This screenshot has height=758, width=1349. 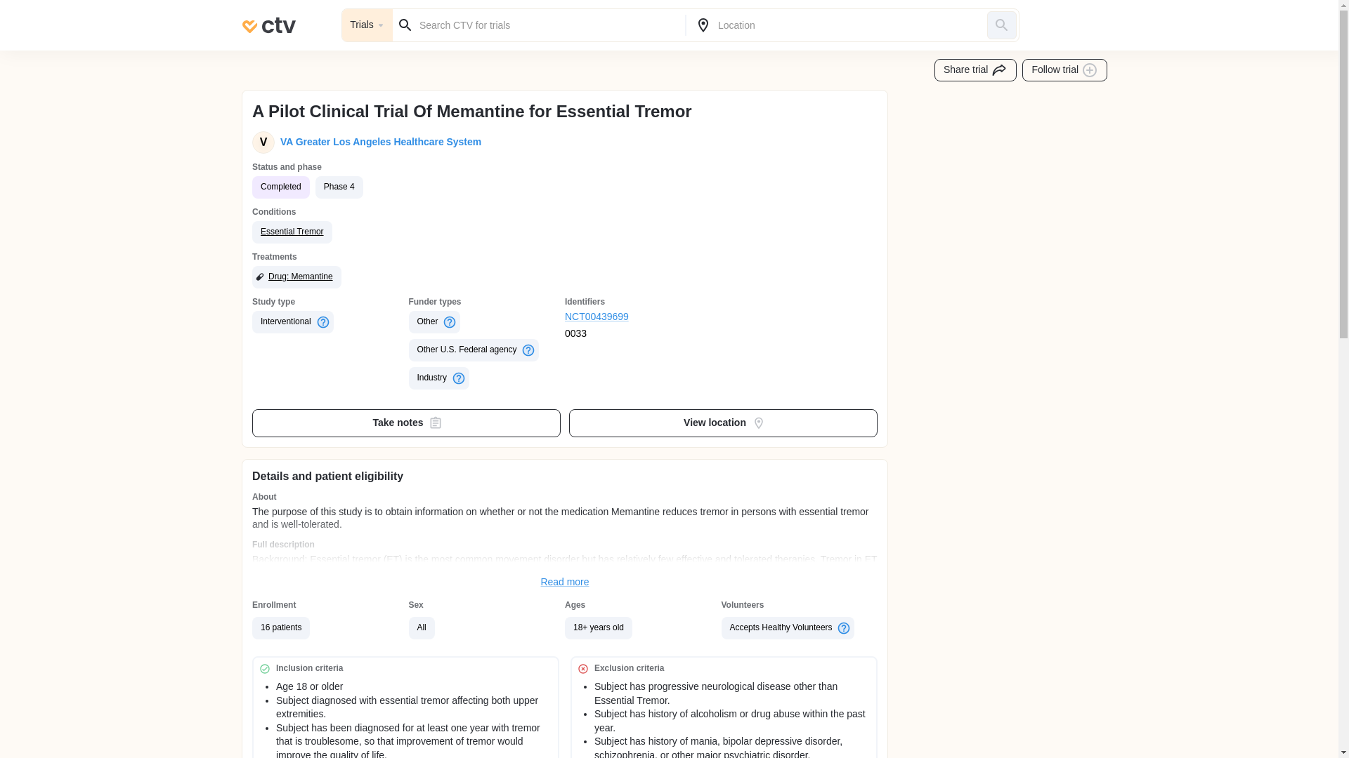 What do you see at coordinates (378, 142) in the screenshot?
I see `VA Greater Los Angeles Healthcare System` at bounding box center [378, 142].